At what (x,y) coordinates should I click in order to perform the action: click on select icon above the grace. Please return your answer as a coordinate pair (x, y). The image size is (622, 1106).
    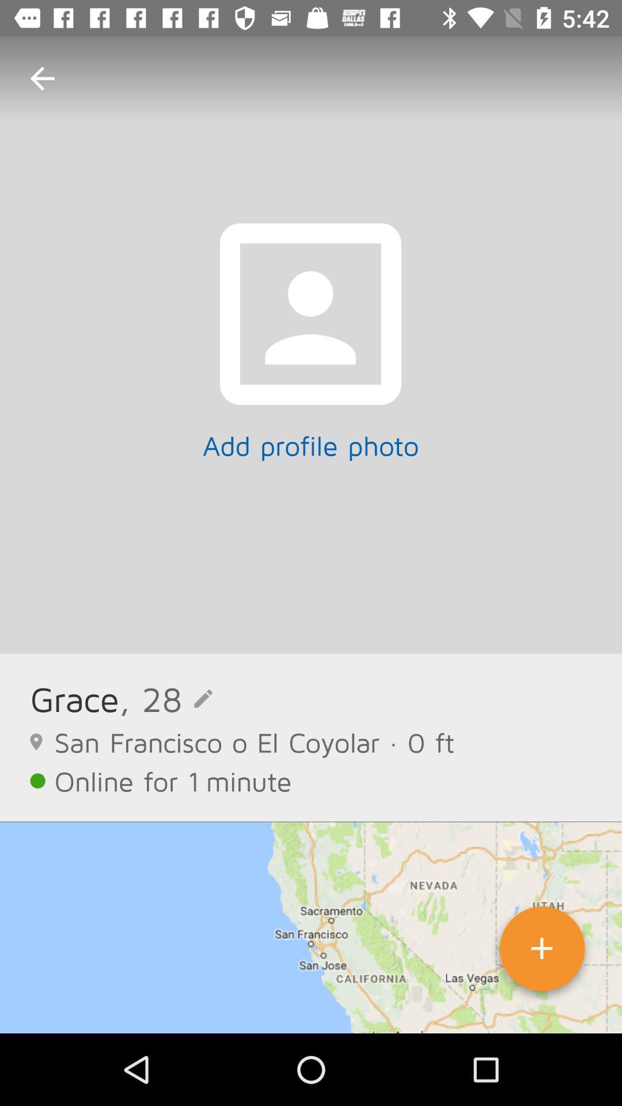
    Looking at the image, I should click on (42, 78).